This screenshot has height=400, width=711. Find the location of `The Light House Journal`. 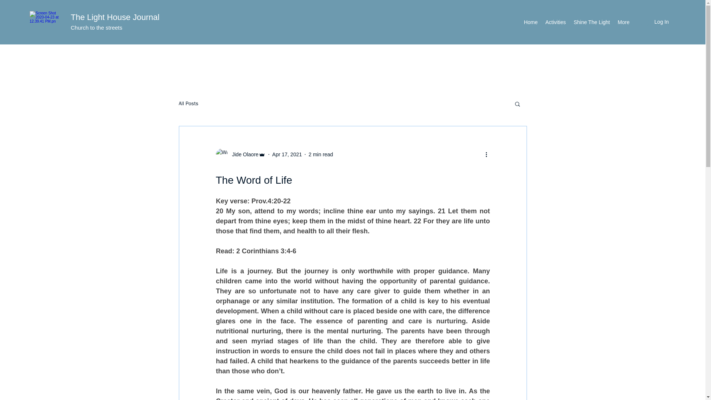

The Light House Journal is located at coordinates (115, 17).